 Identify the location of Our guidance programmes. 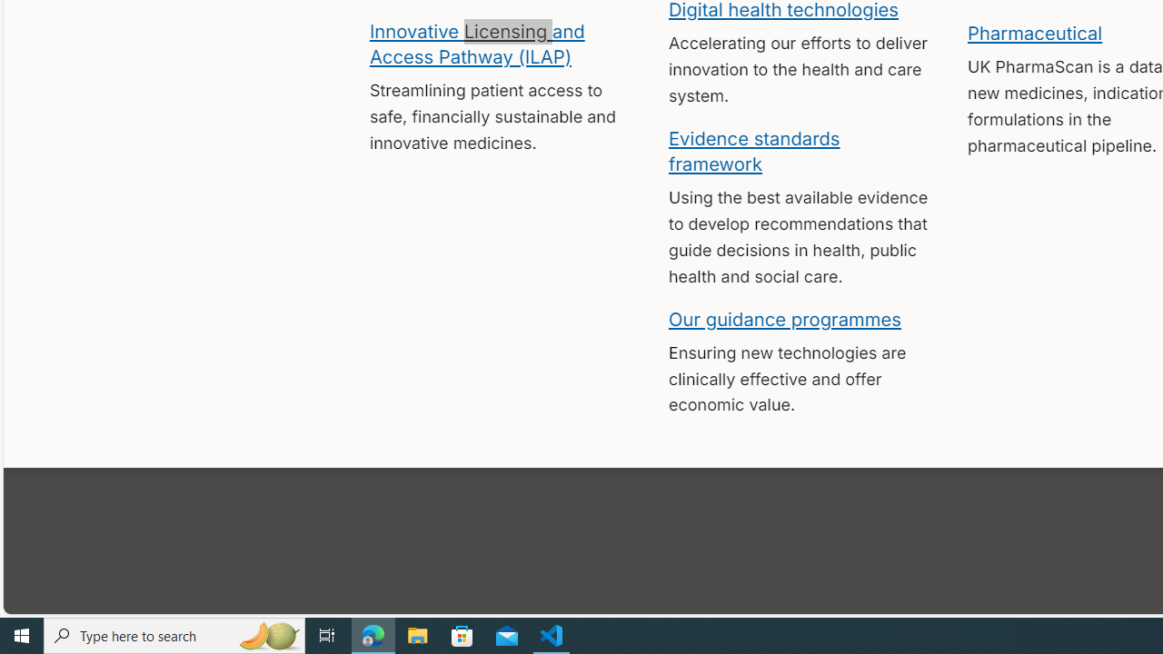
(785, 318).